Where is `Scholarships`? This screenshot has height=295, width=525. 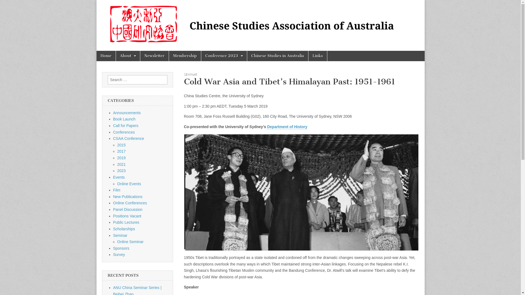
Scholarships is located at coordinates (124, 229).